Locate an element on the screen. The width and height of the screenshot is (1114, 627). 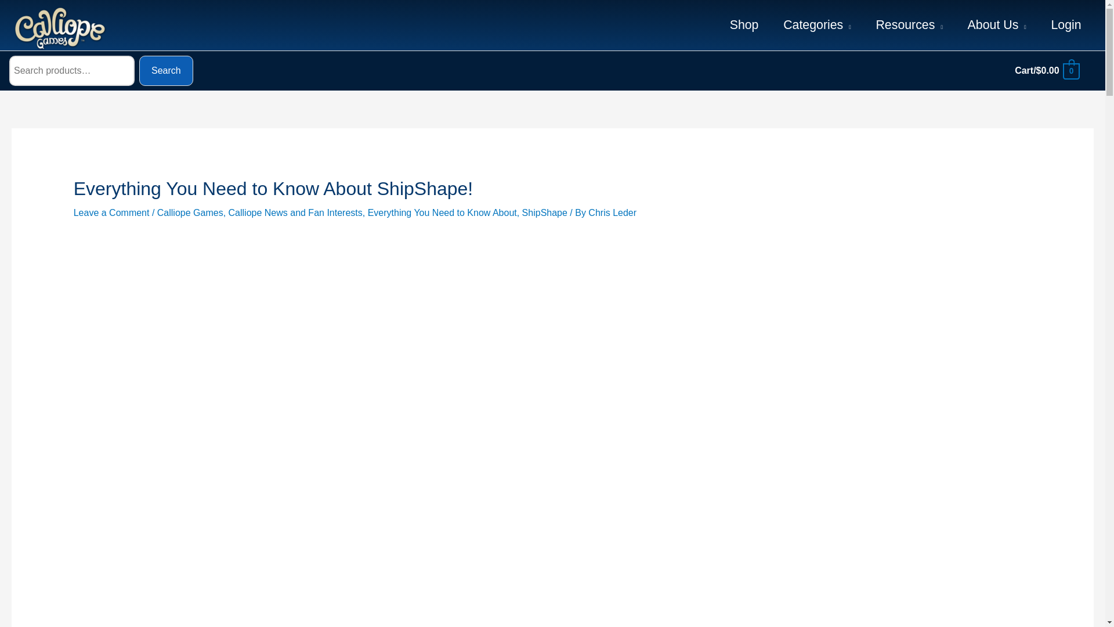
Calliope Games is located at coordinates (190, 212).